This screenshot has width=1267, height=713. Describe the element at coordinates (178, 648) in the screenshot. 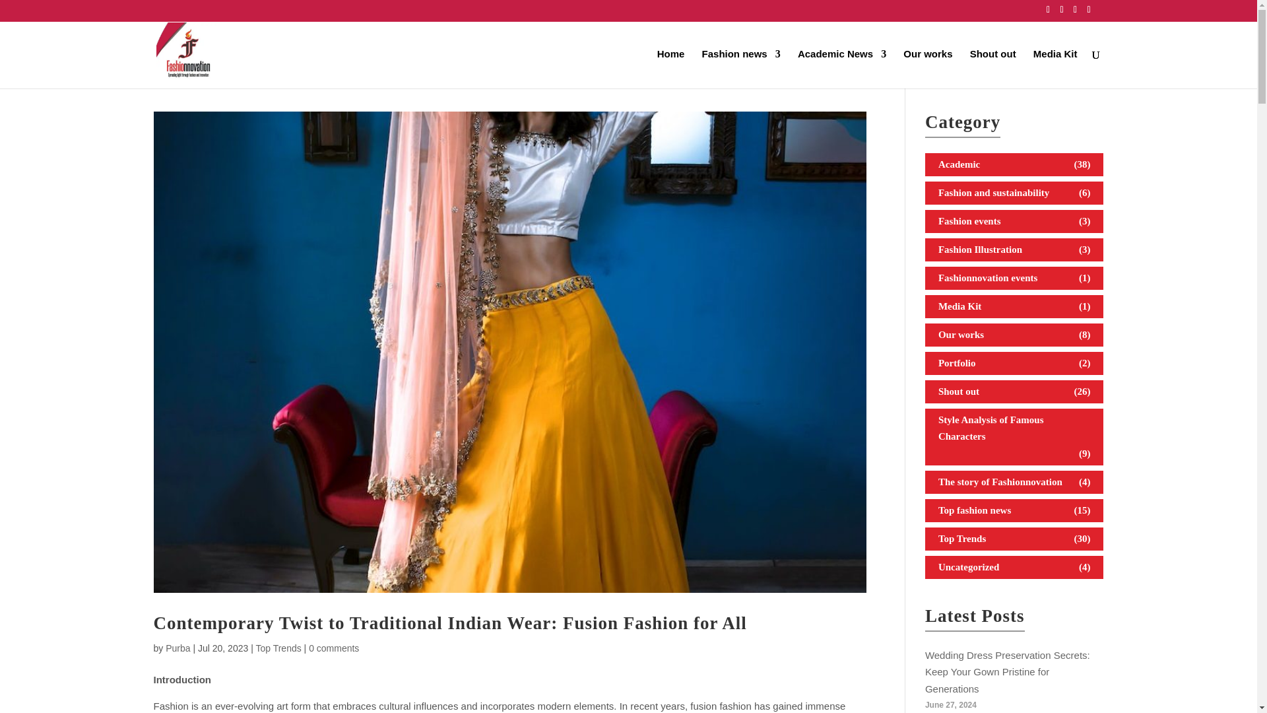

I see `Posts by Purba` at that location.